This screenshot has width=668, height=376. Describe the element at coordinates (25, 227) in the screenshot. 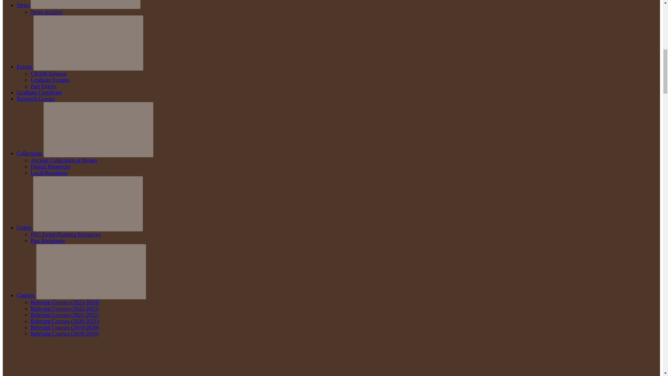

I see `Grants` at that location.